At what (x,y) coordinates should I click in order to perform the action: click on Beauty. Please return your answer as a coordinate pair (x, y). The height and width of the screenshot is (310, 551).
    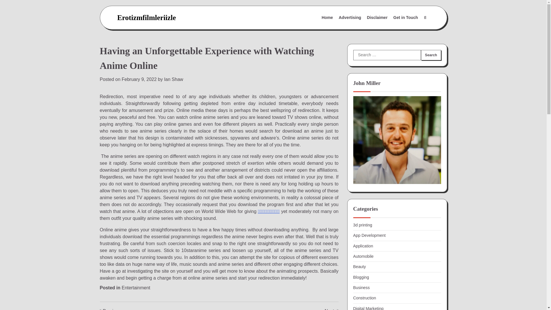
    Looking at the image, I should click on (359, 267).